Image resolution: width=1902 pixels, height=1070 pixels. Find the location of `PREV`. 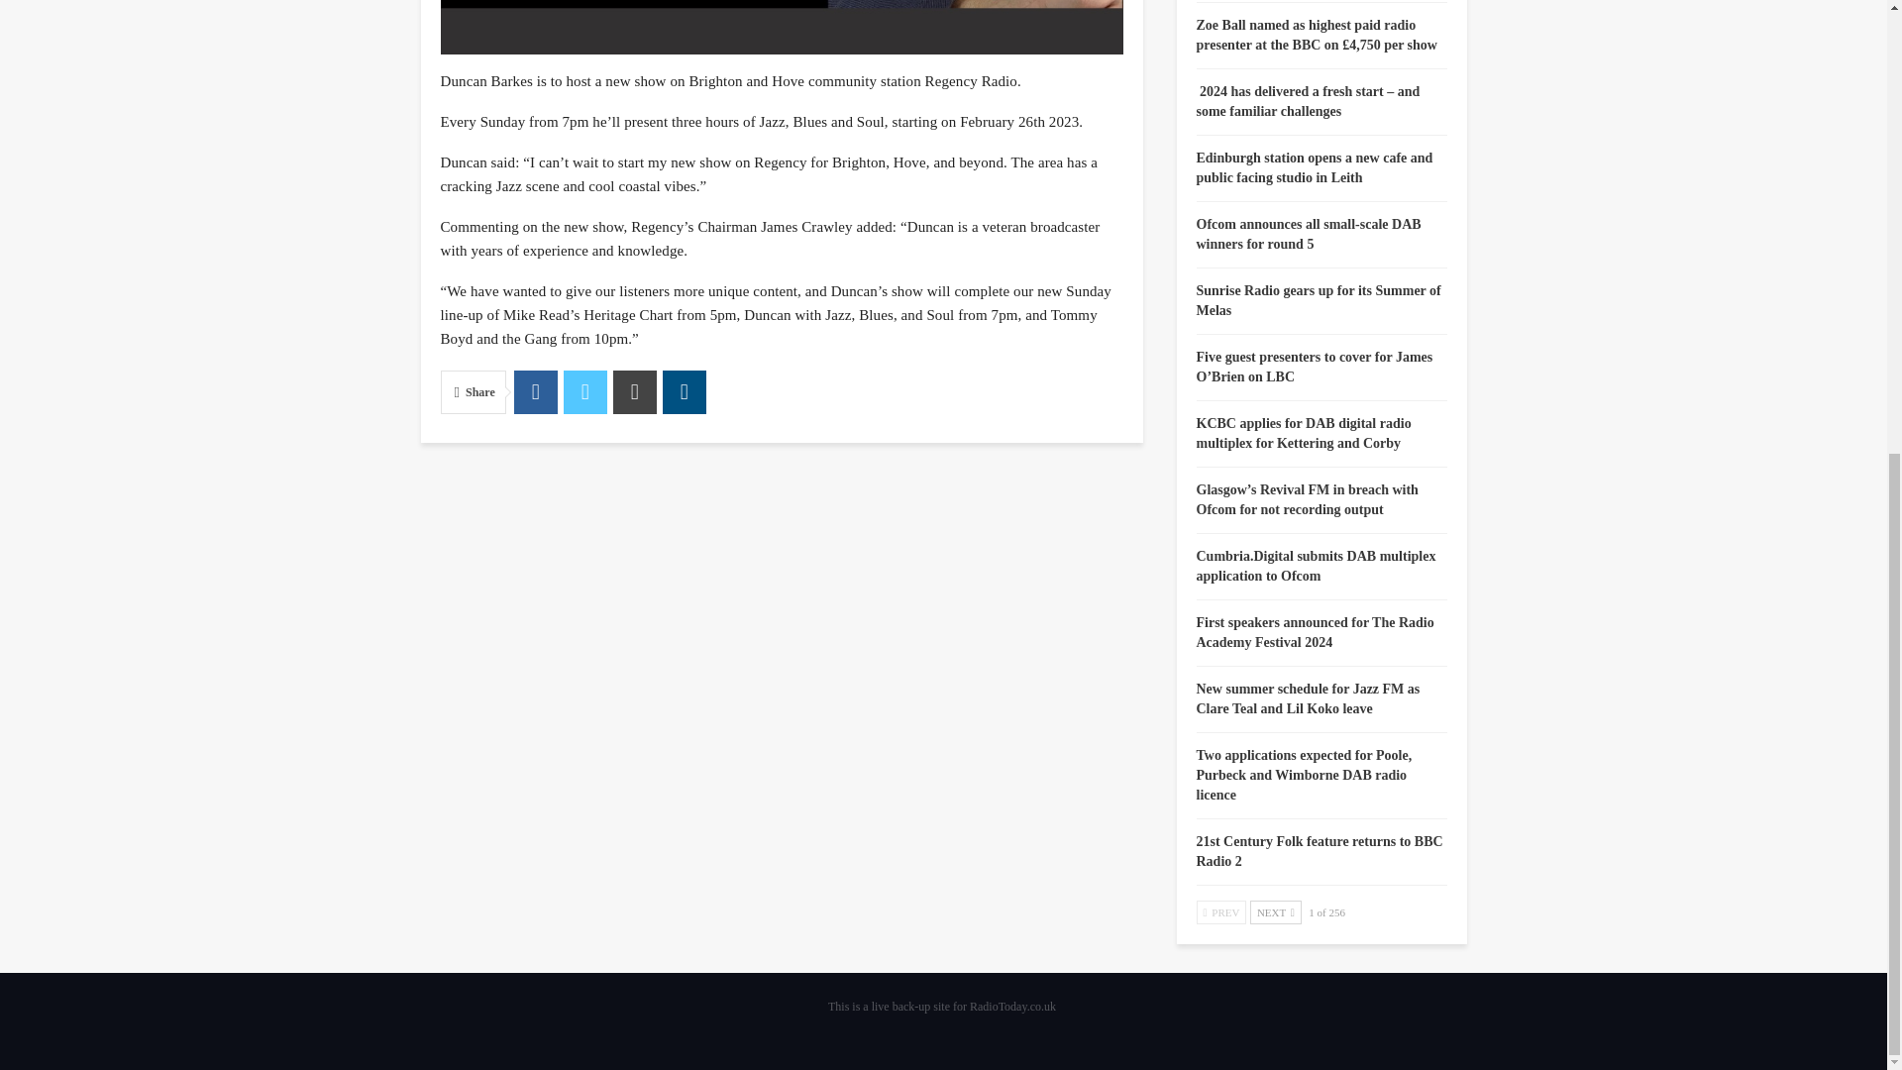

PREV is located at coordinates (1221, 912).